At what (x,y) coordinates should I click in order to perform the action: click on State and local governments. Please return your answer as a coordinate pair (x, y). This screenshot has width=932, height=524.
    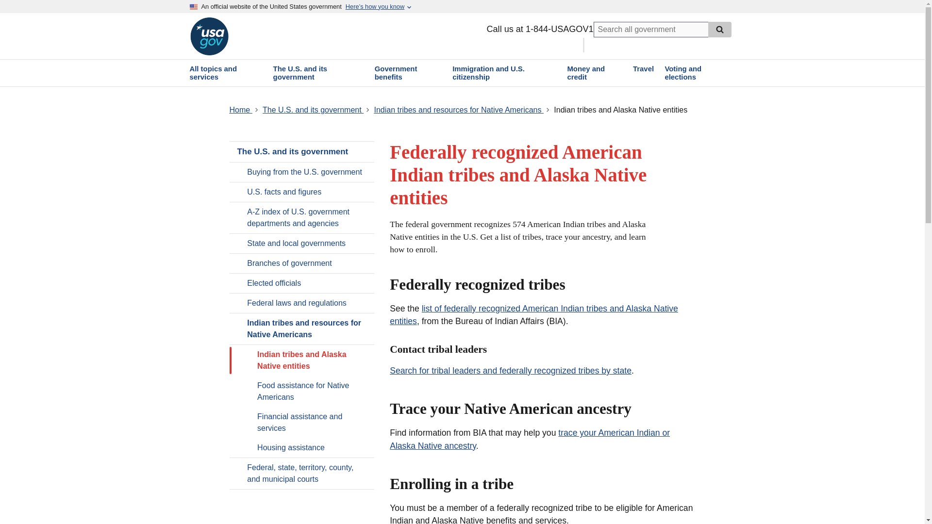
    Looking at the image, I should click on (302, 243).